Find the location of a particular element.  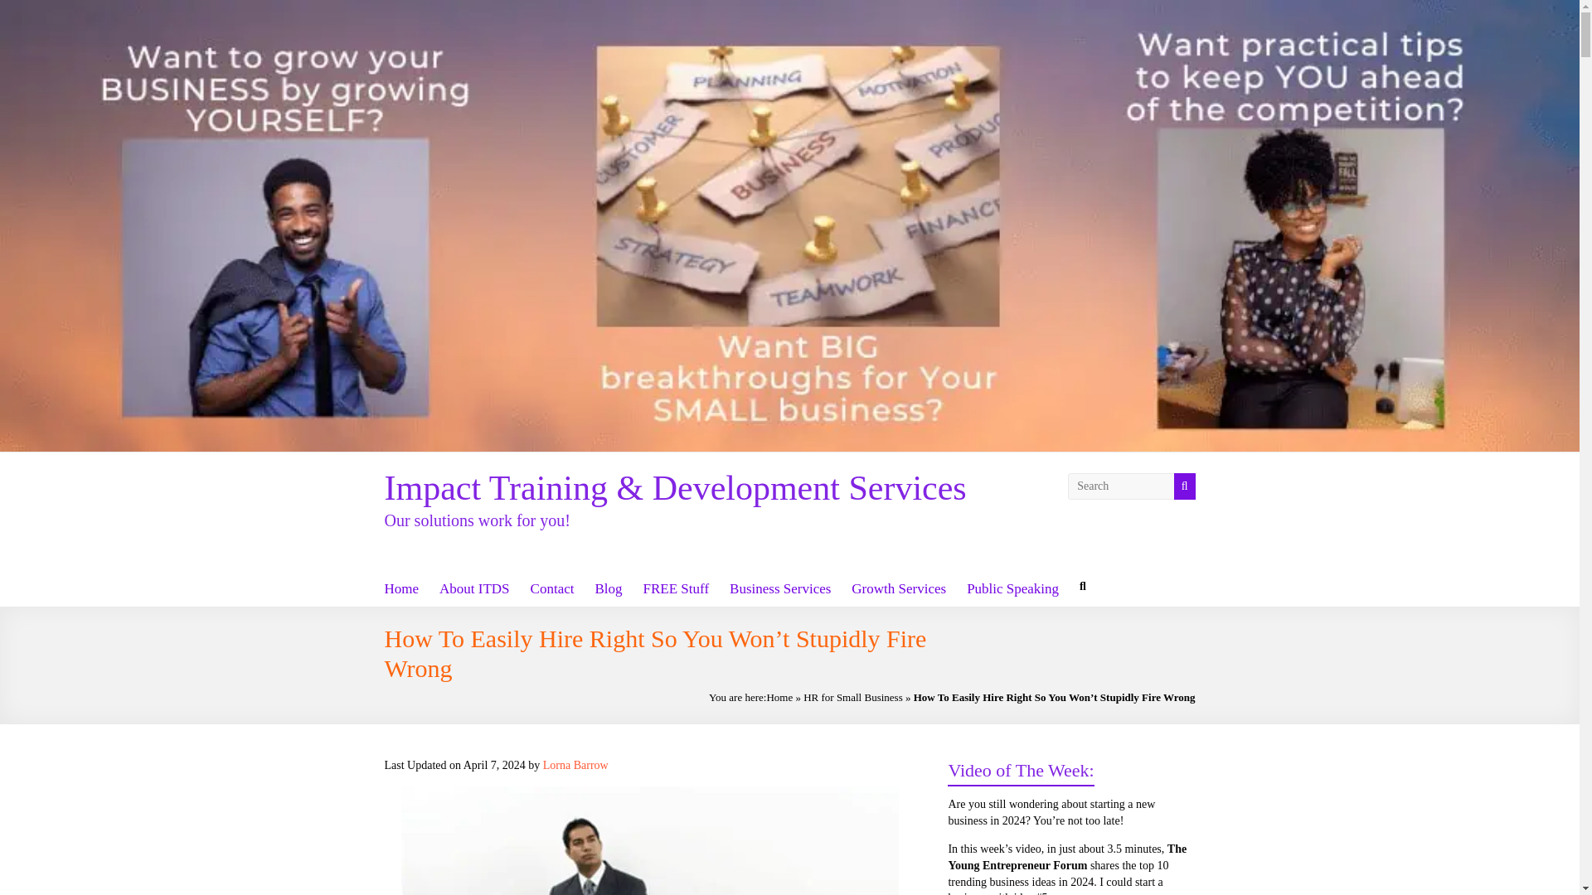

Contact is located at coordinates (552, 588).